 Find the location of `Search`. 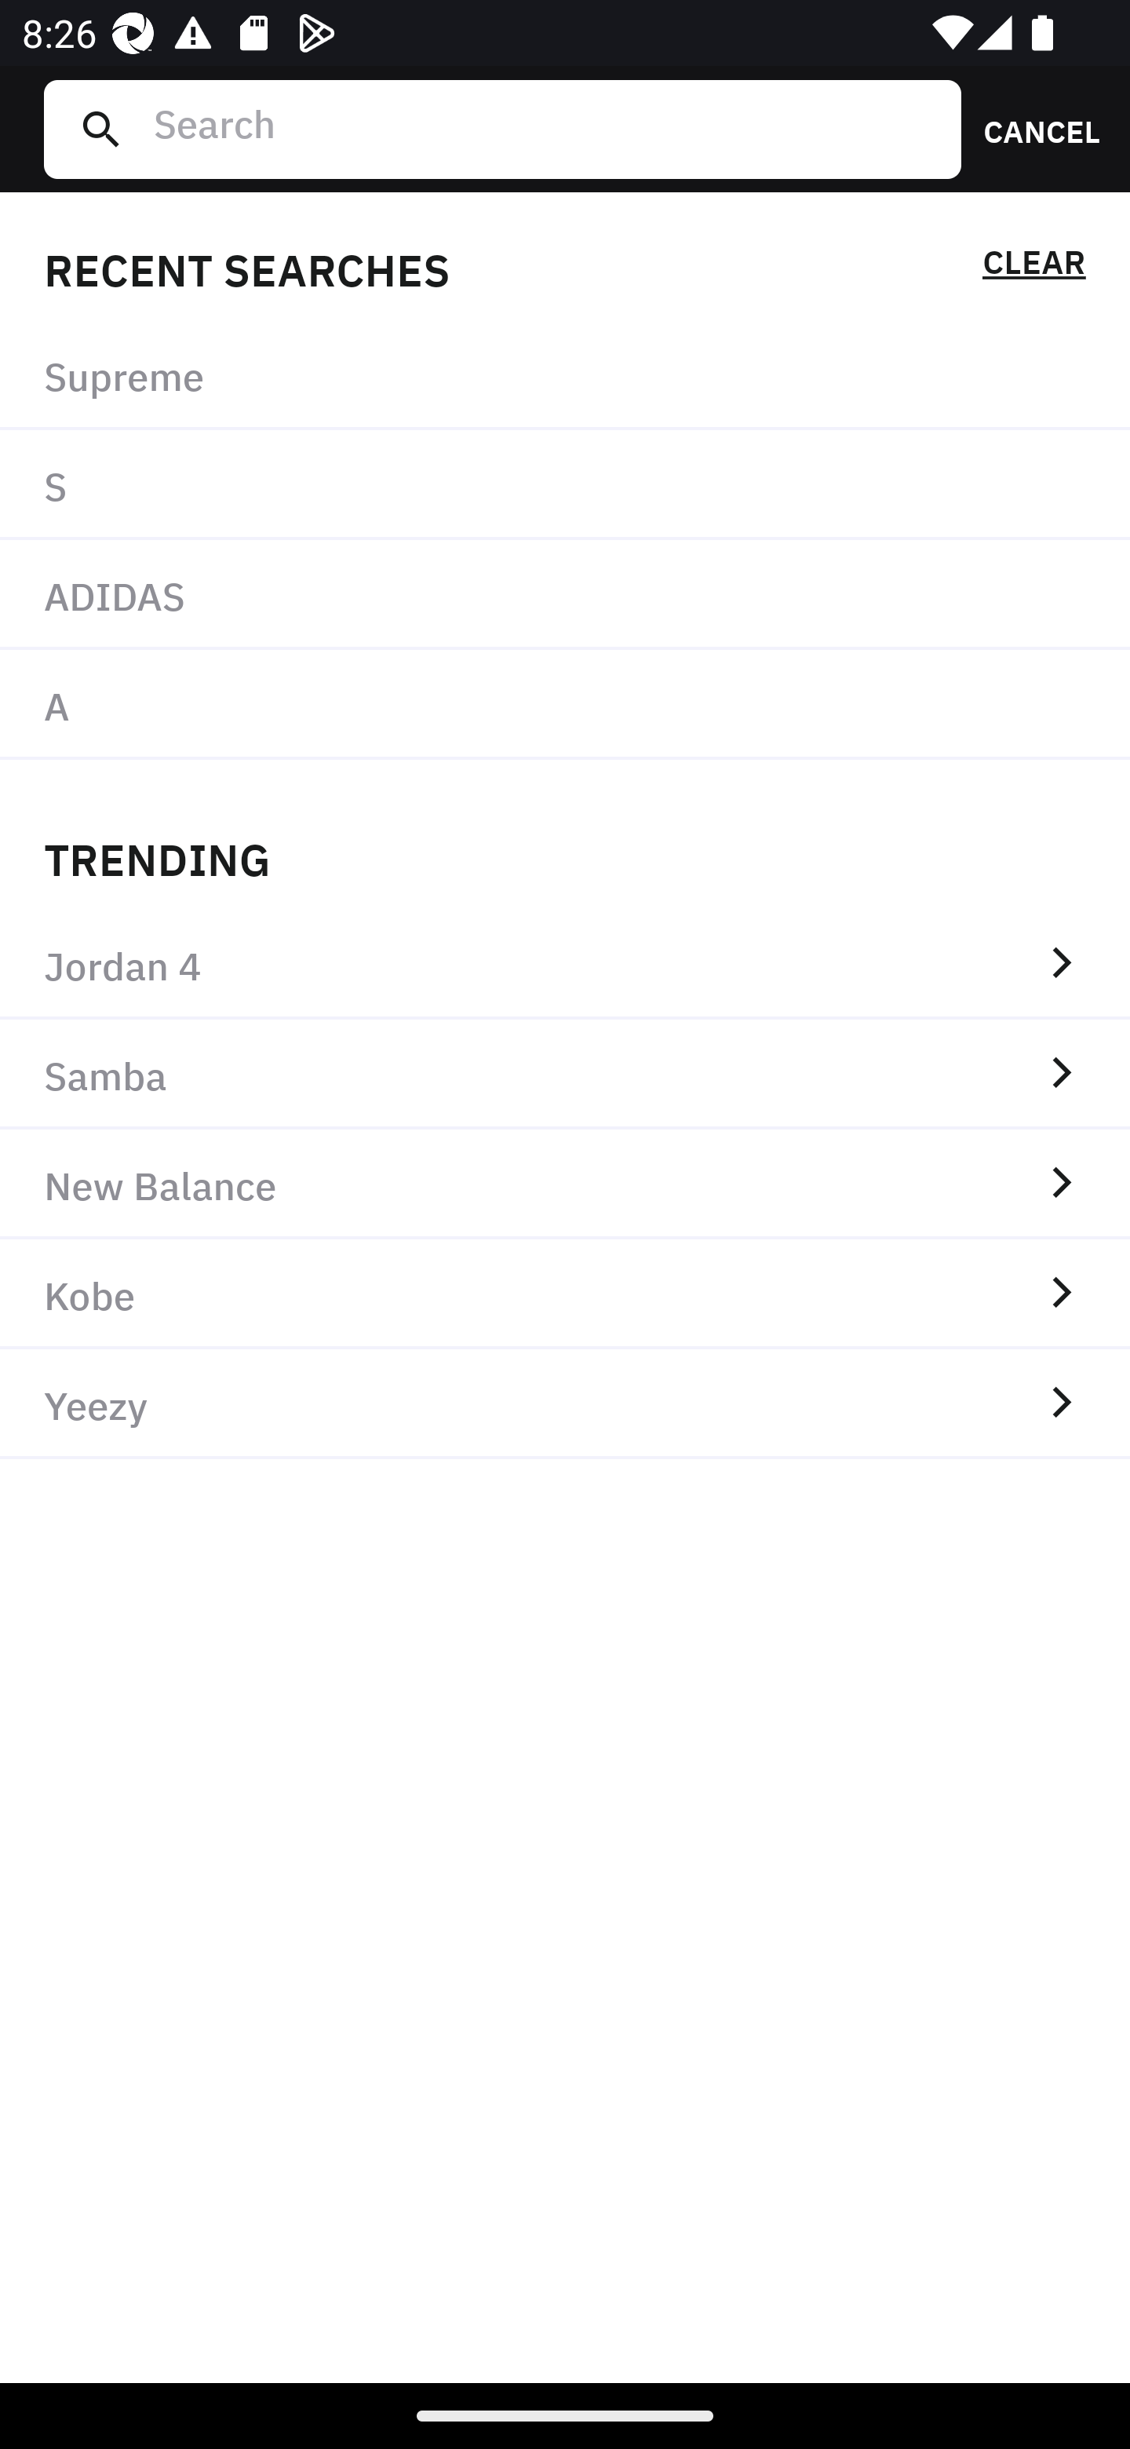

Search is located at coordinates (545, 129).